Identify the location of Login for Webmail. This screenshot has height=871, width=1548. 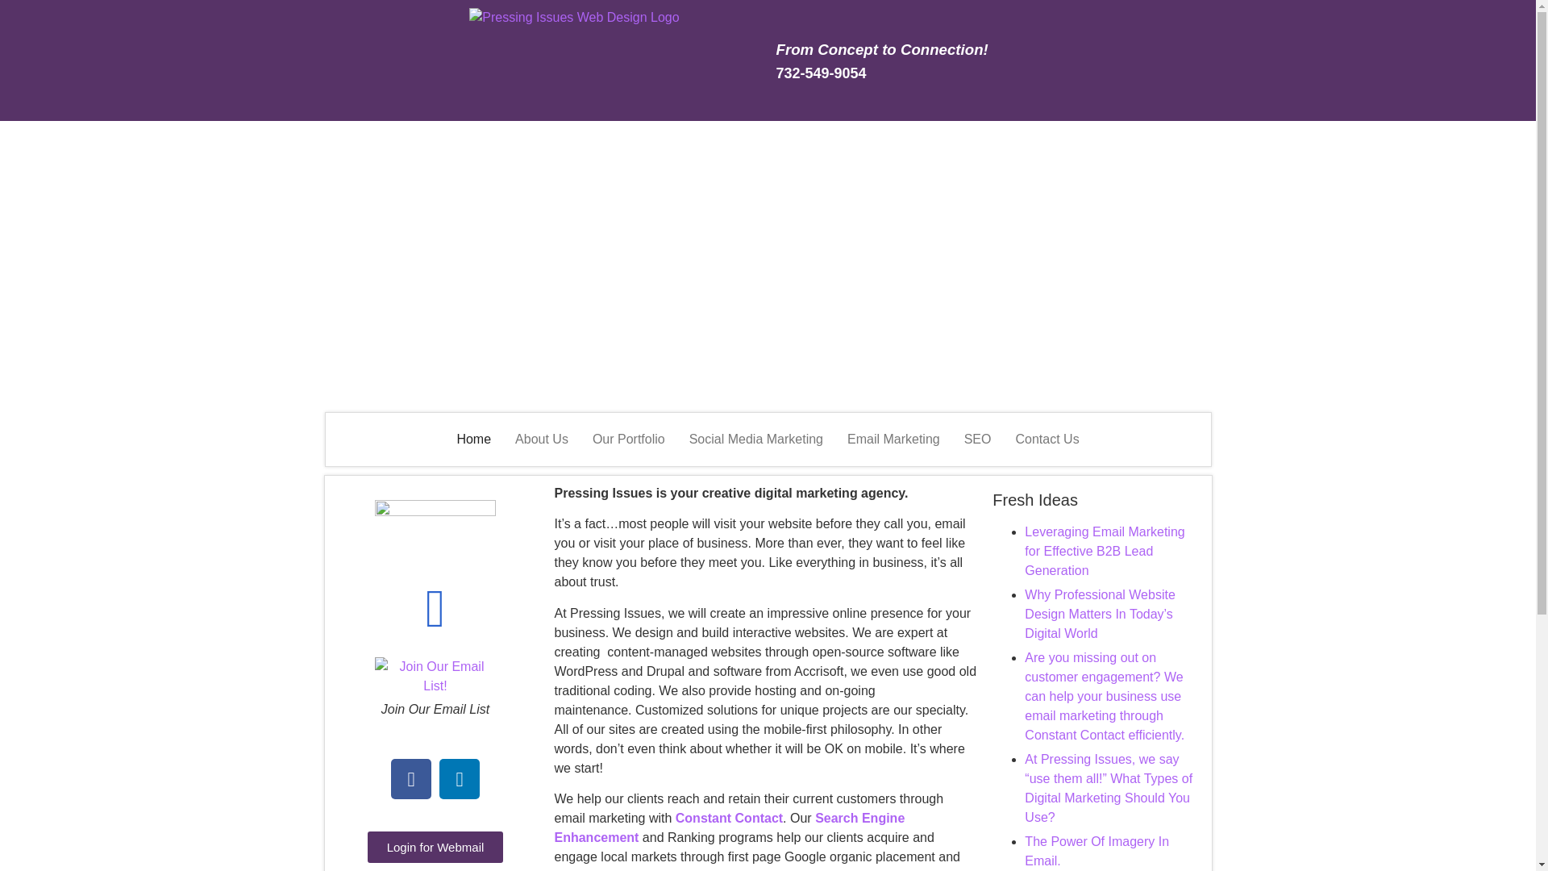
(435, 847).